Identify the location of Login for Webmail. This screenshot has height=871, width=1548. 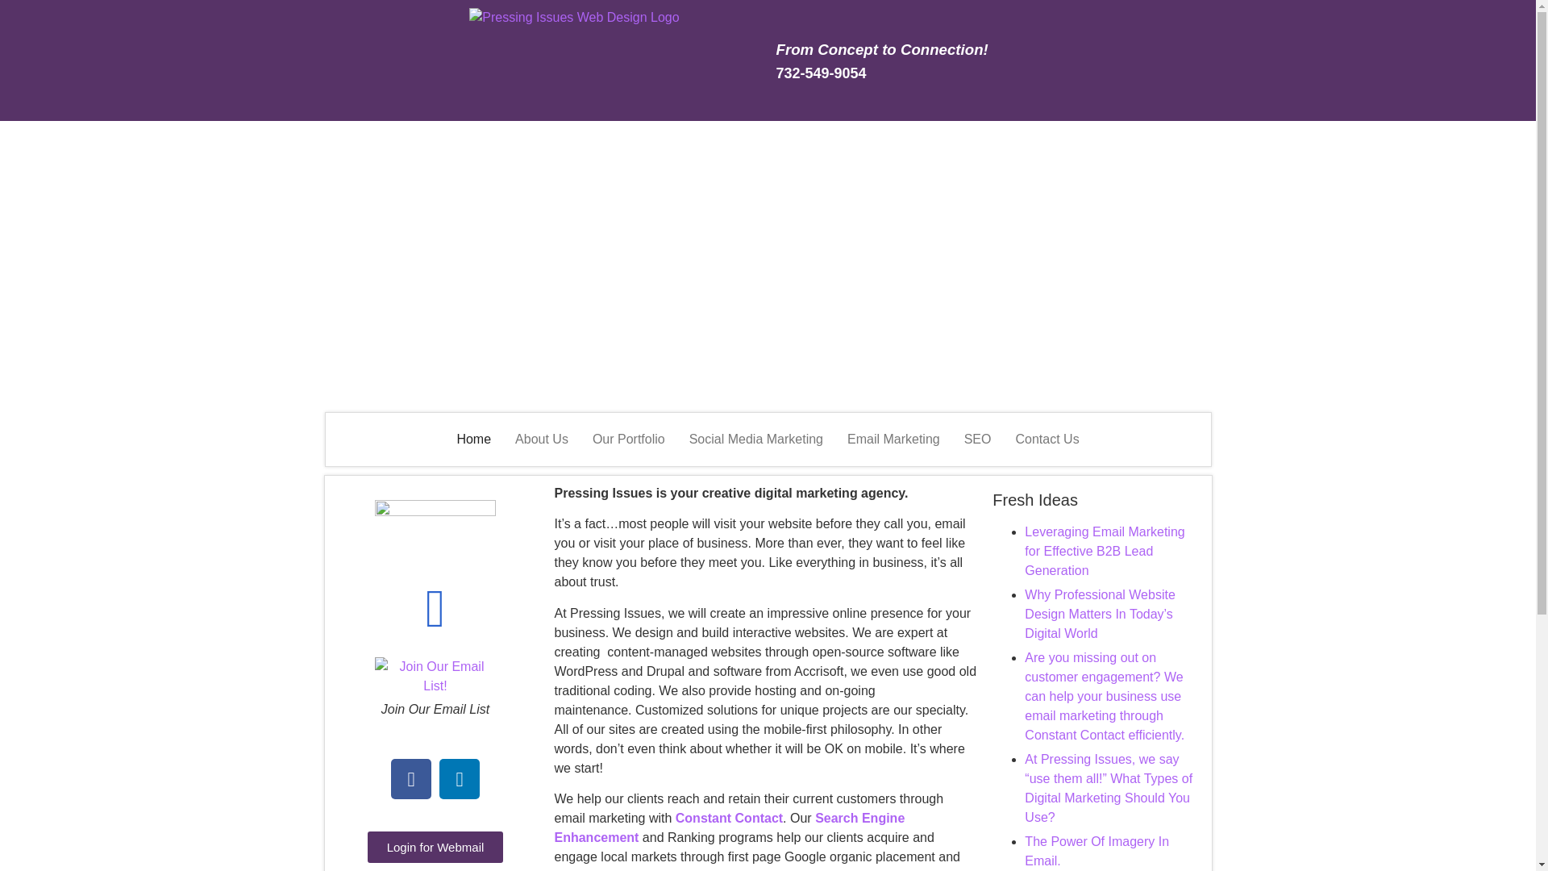
(435, 847).